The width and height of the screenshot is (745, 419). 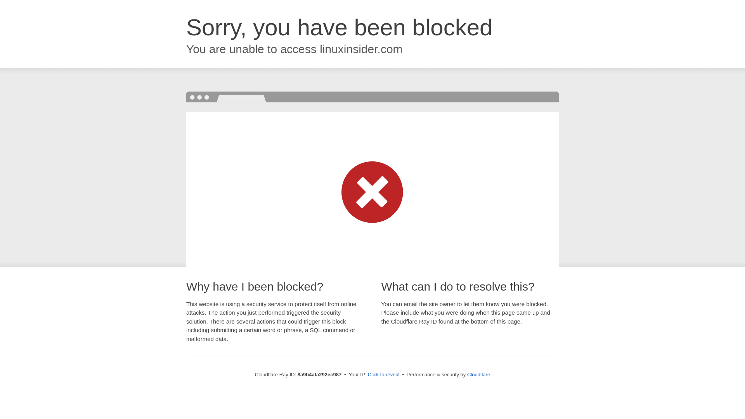 What do you see at coordinates (383, 375) in the screenshot?
I see `Click to reveal` at bounding box center [383, 375].